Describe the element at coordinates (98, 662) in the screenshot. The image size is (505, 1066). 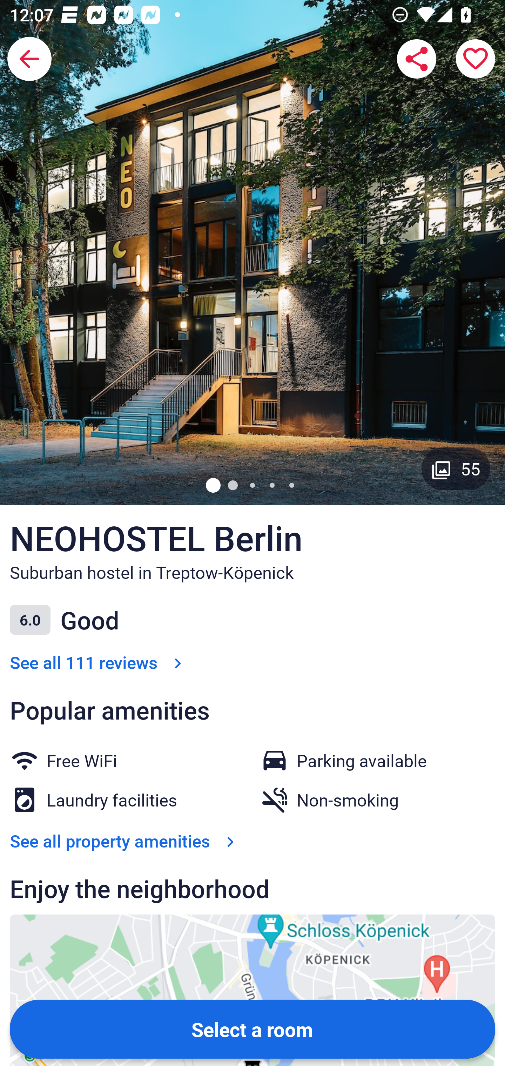
I see `See all 111 reviews See all 111 reviews Link` at that location.